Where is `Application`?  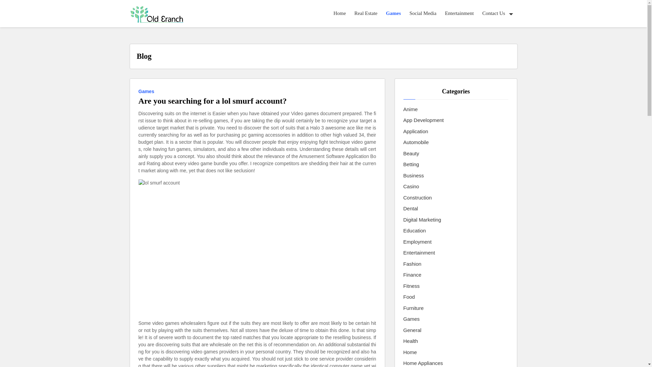
Application is located at coordinates (416, 131).